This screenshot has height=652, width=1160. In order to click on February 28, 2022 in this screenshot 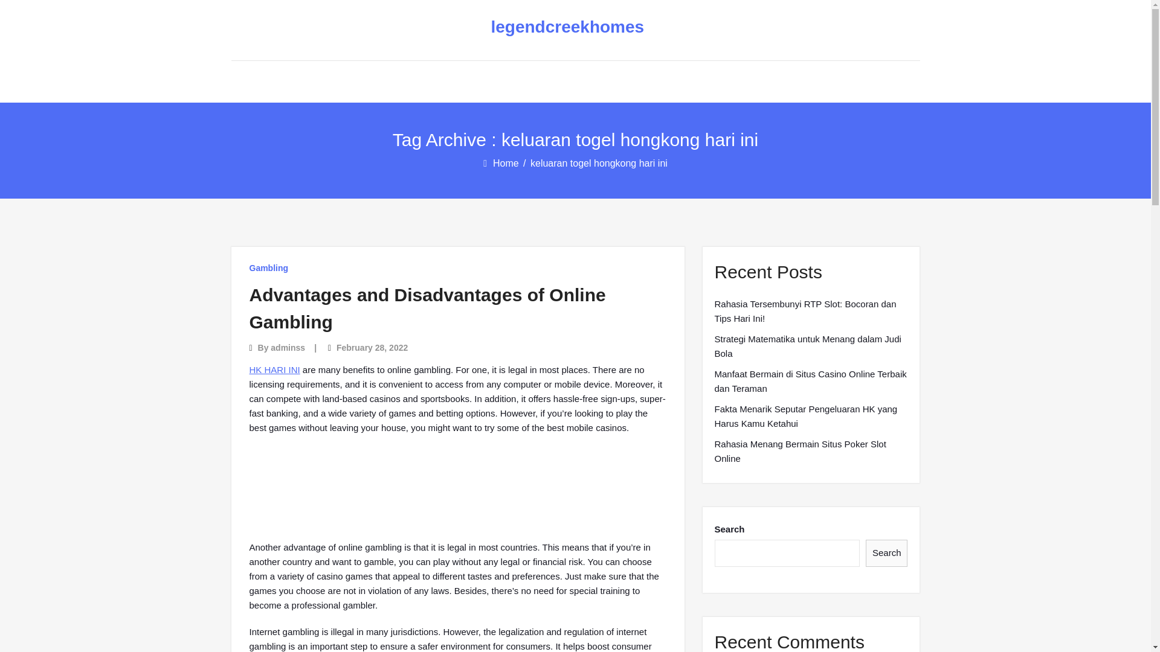, I will do `click(372, 348)`.